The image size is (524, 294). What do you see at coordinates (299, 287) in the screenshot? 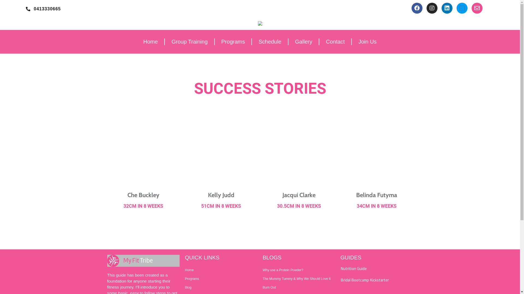
I see `Burn Out` at bounding box center [299, 287].